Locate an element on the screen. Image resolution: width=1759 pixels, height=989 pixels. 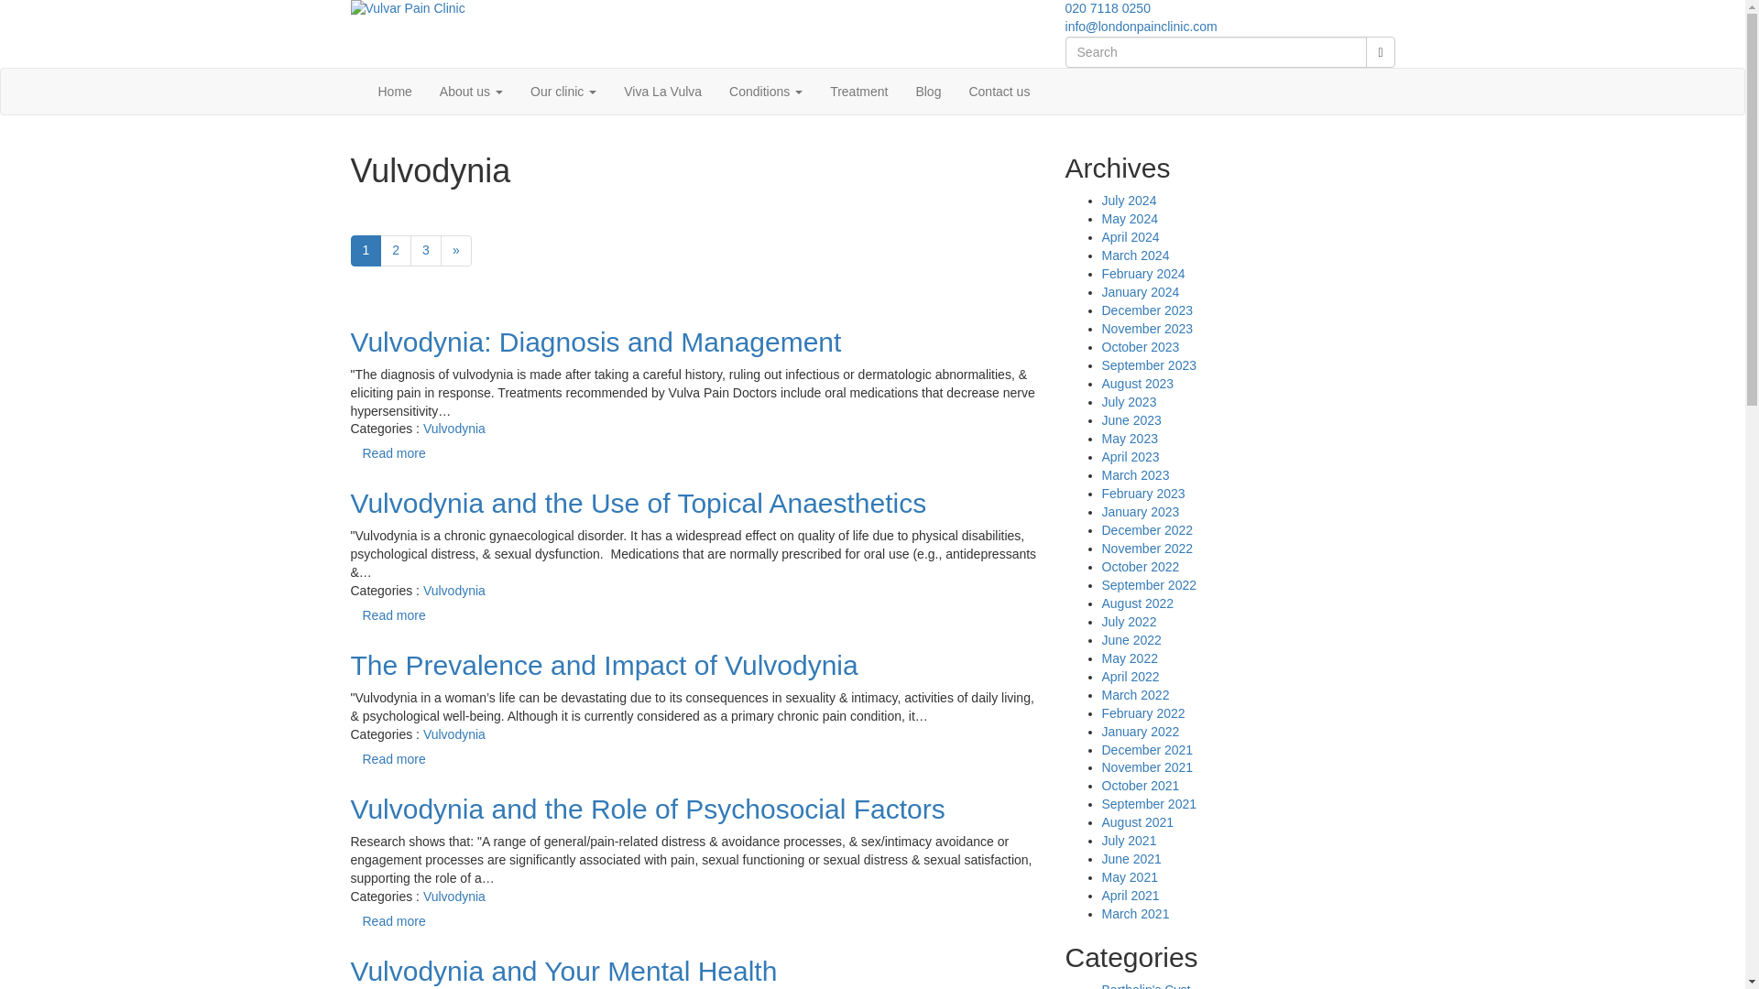
Our clinic is located at coordinates (563, 92).